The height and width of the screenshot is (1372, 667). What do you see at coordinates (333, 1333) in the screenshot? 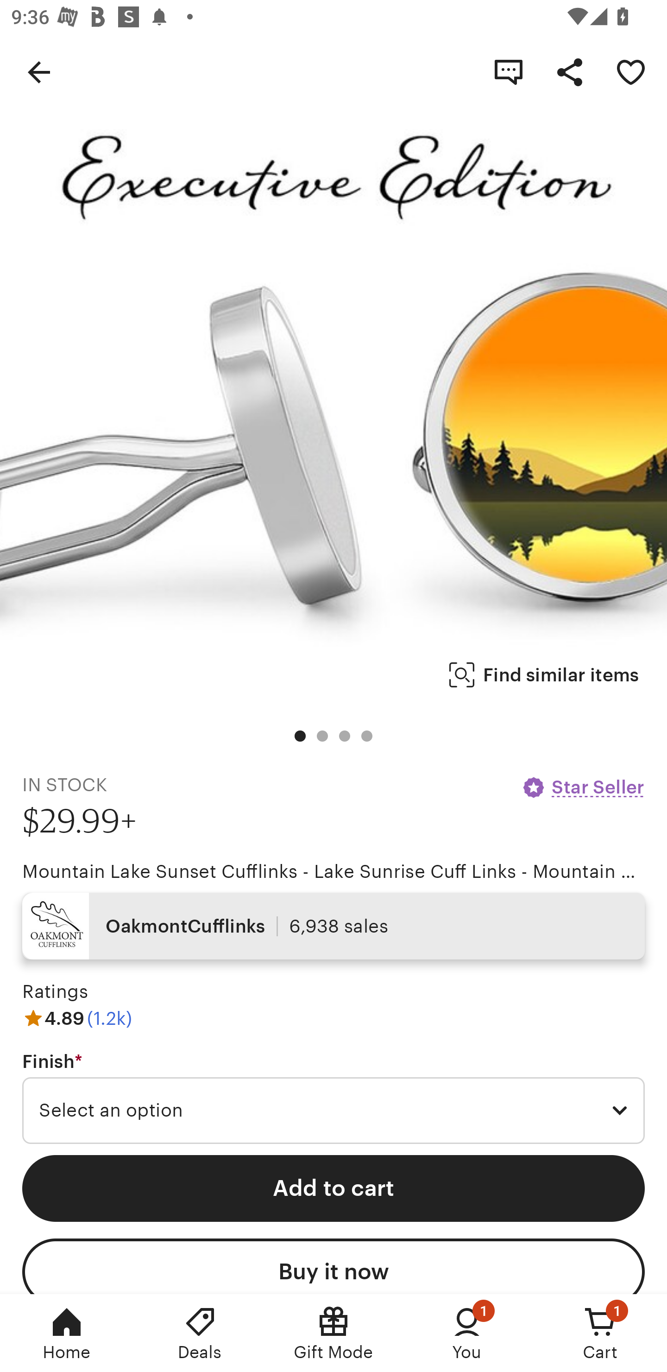
I see `Gift Mode` at bounding box center [333, 1333].